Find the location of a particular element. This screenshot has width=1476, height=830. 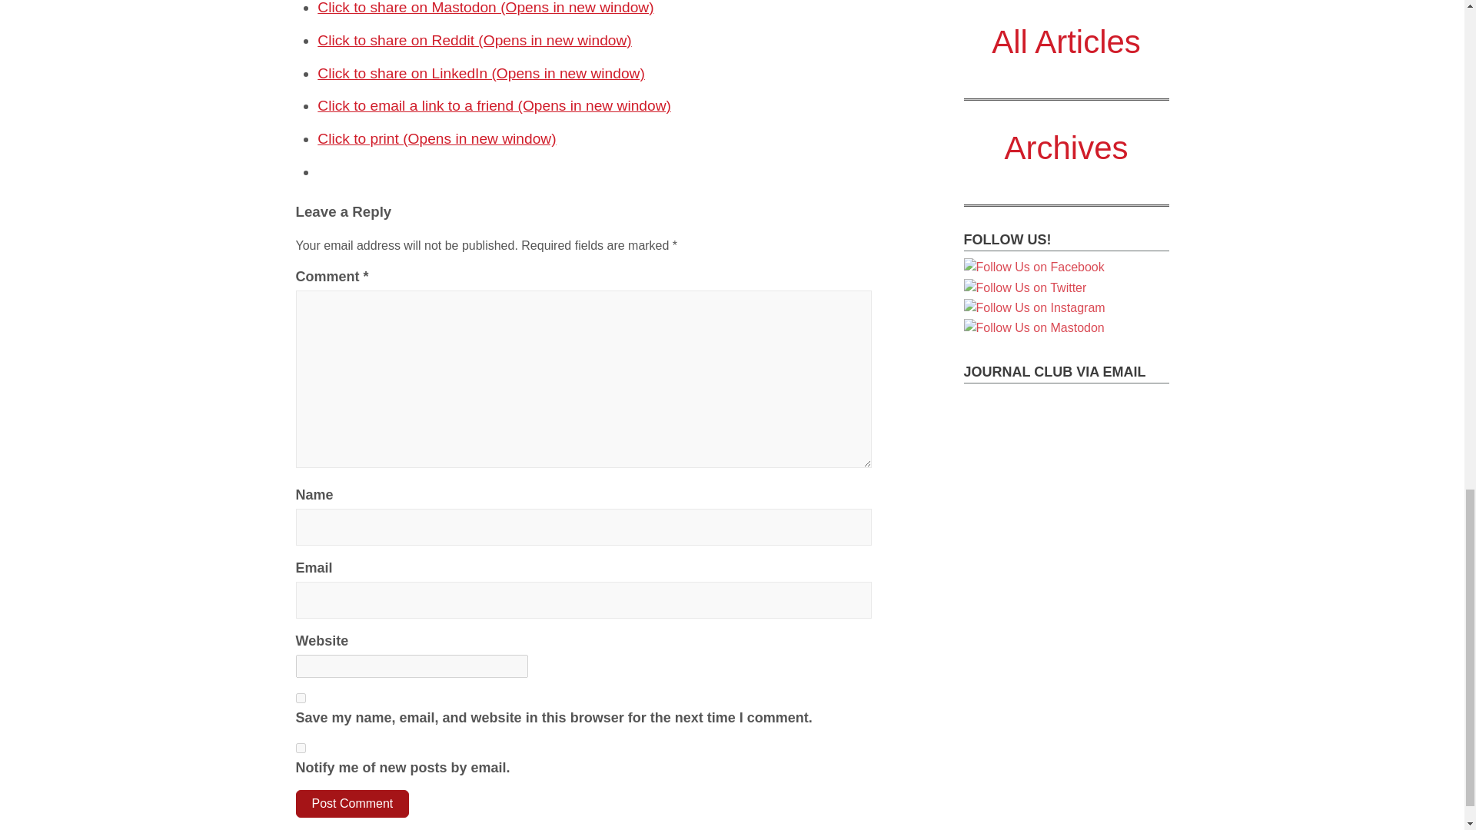

yes is located at coordinates (300, 698).